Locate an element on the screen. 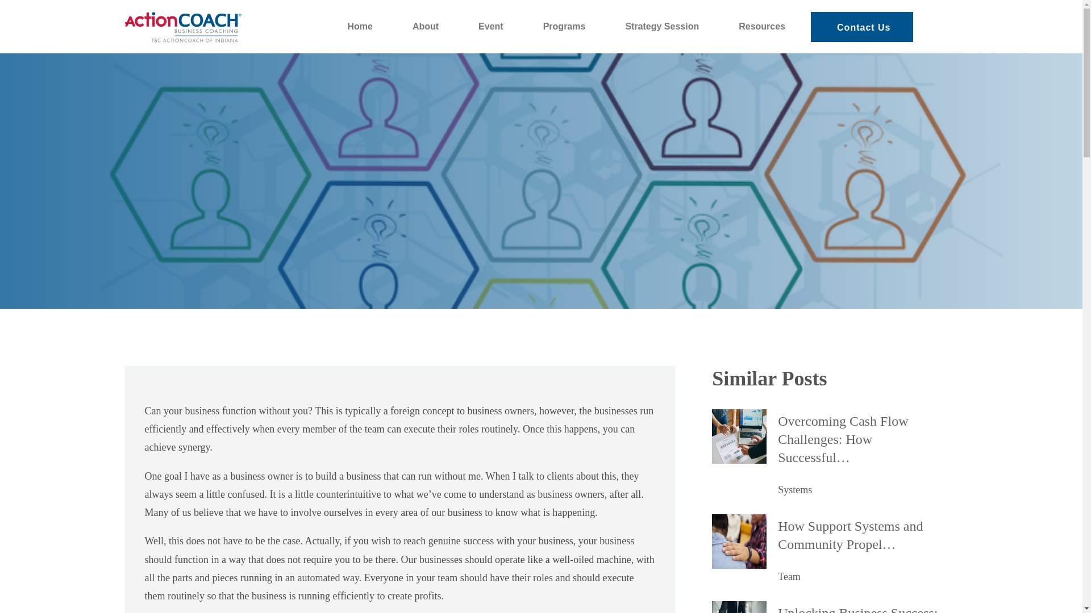  Action Coach is located at coordinates (154, 49).